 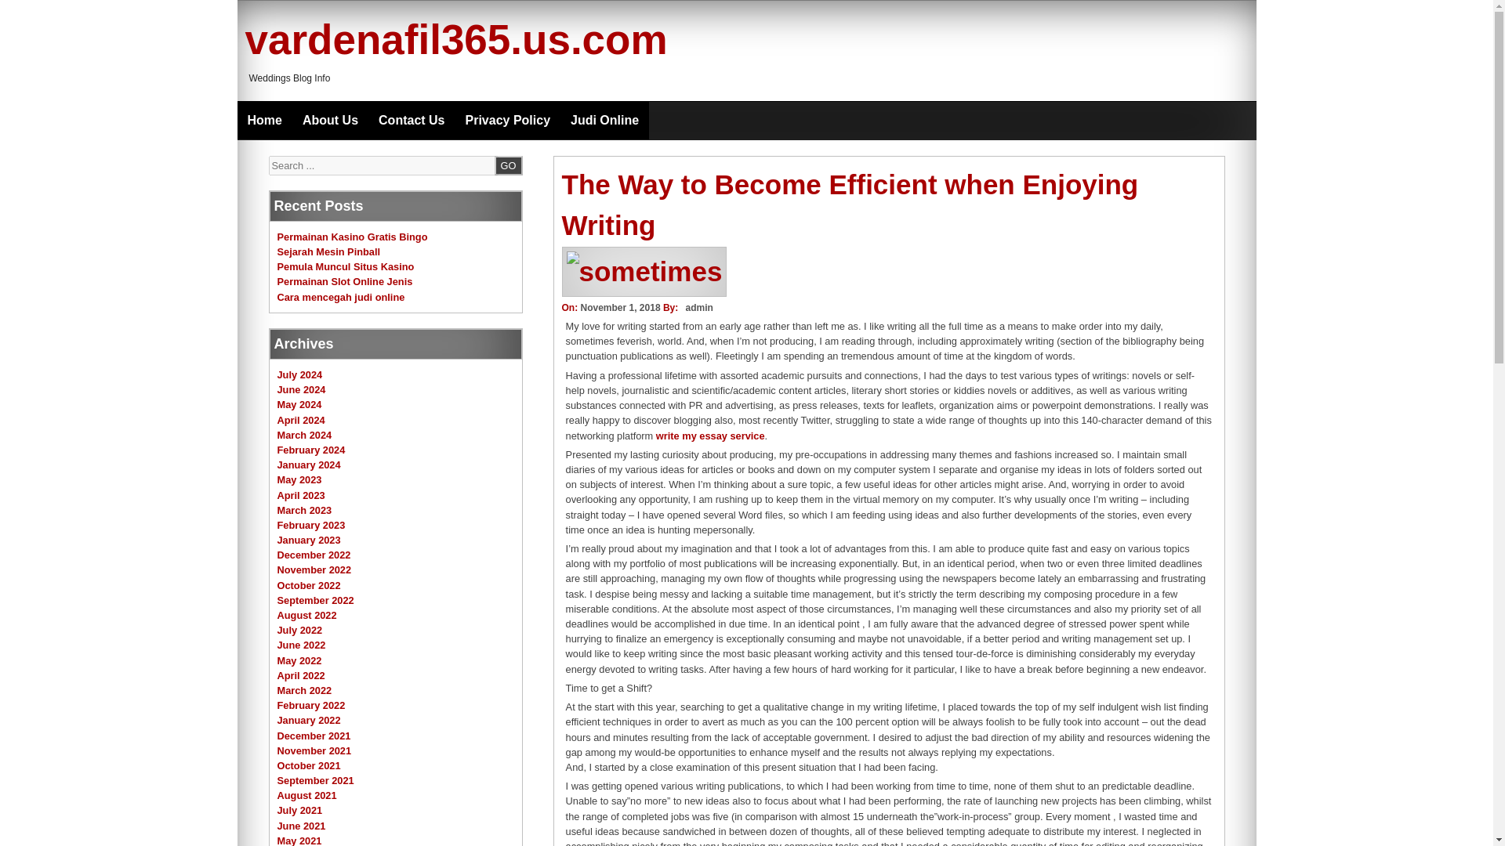 I want to click on July 2024, so click(x=299, y=374).